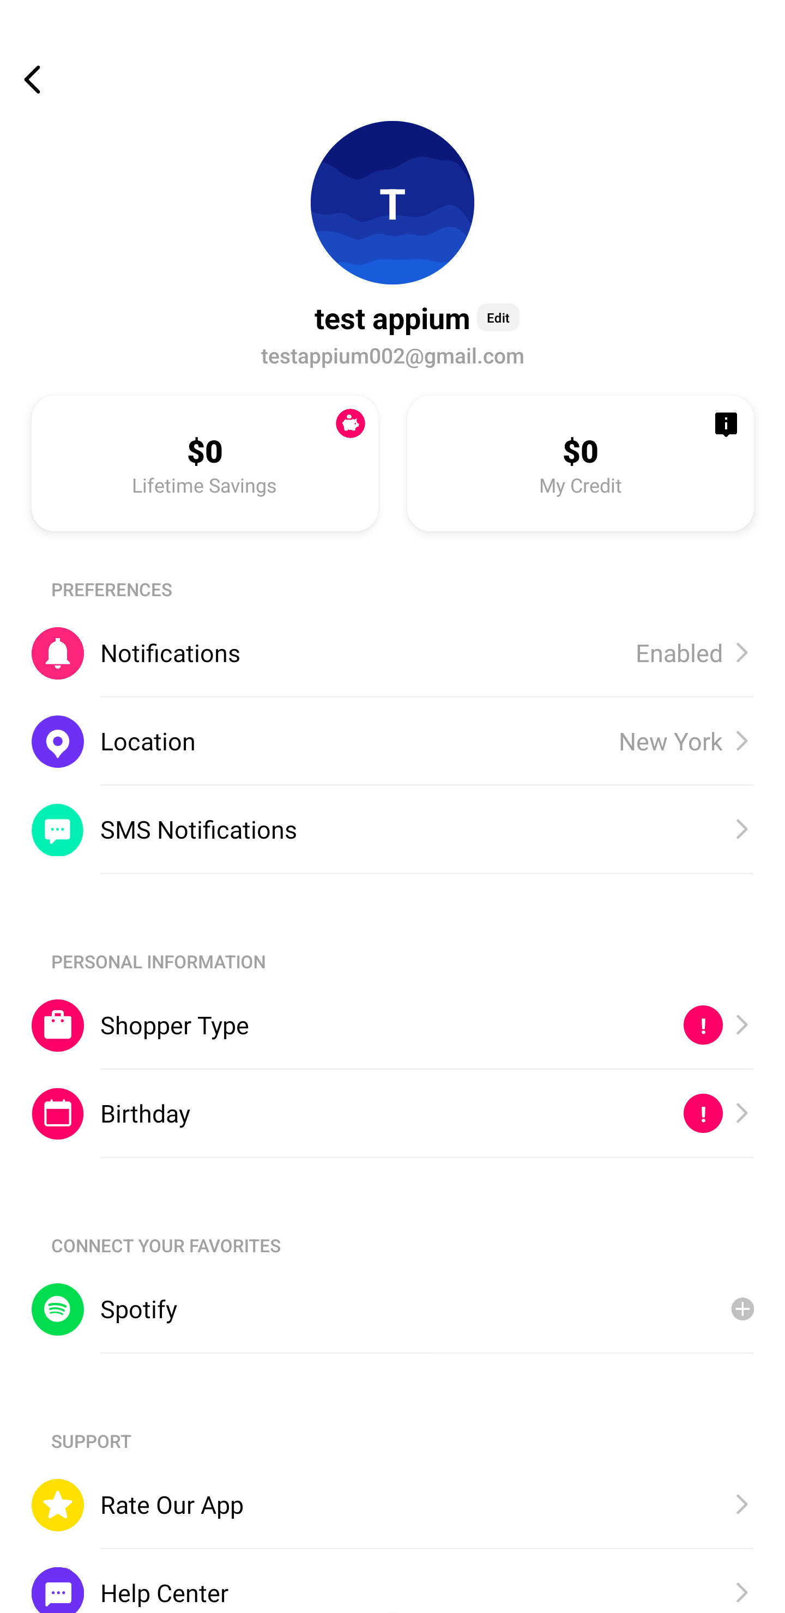 Image resolution: width=785 pixels, height=1613 pixels. What do you see at coordinates (392, 1505) in the screenshot?
I see `Rate Our App,    Rate Our App   ` at bounding box center [392, 1505].